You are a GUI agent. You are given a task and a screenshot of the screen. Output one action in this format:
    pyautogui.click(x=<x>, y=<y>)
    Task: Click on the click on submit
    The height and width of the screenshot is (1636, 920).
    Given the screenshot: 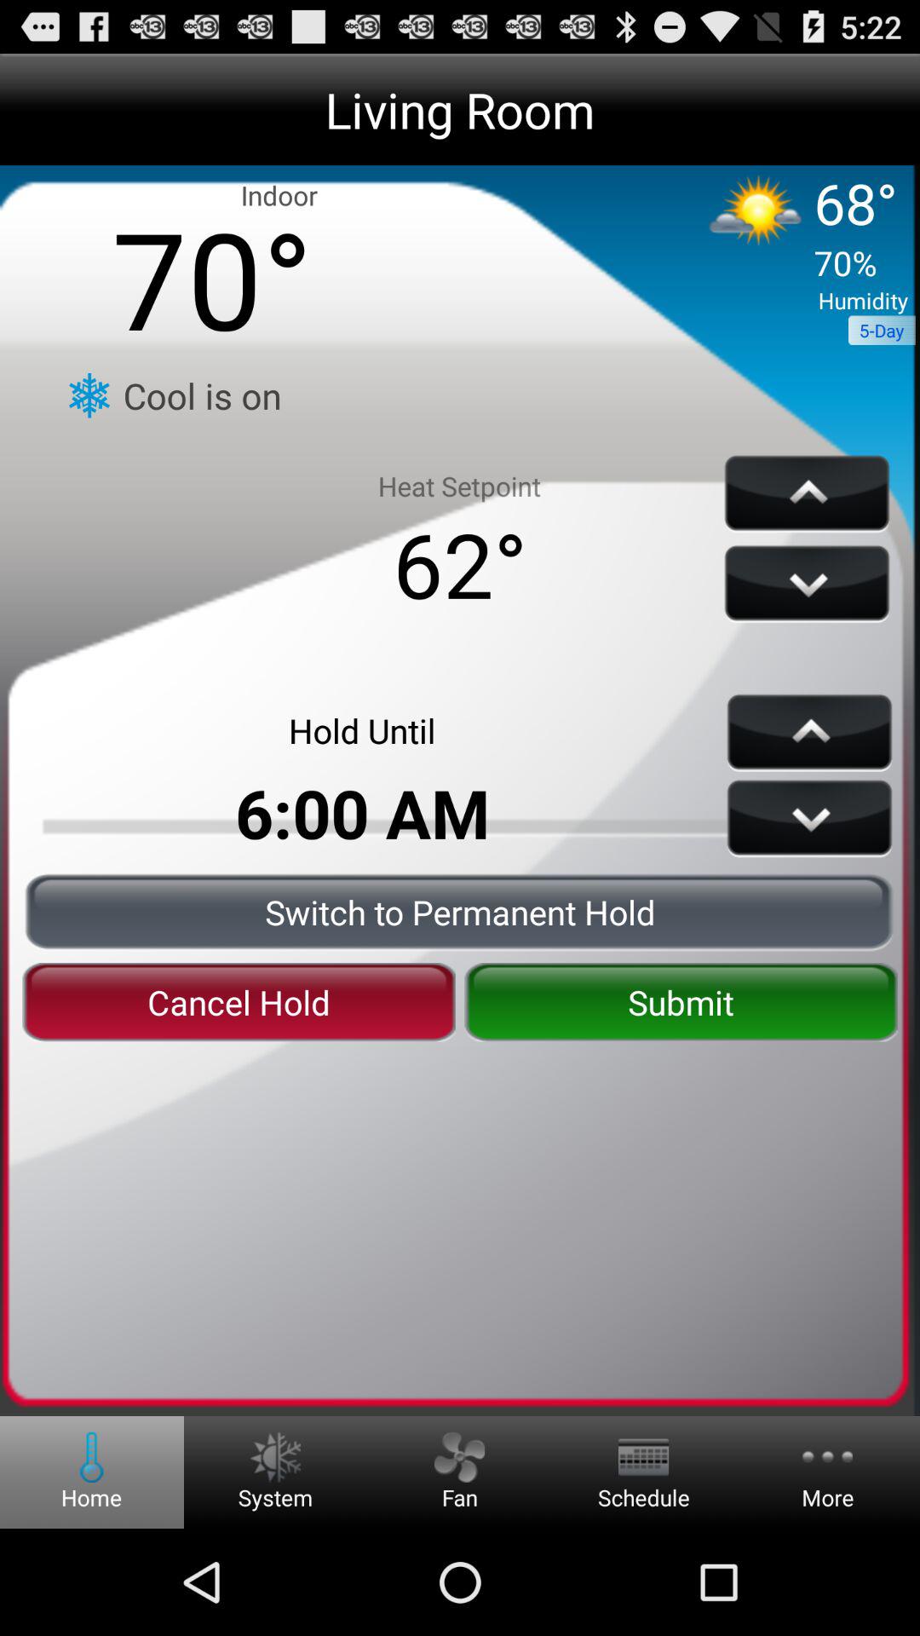 What is the action you would take?
    pyautogui.click(x=681, y=1002)
    